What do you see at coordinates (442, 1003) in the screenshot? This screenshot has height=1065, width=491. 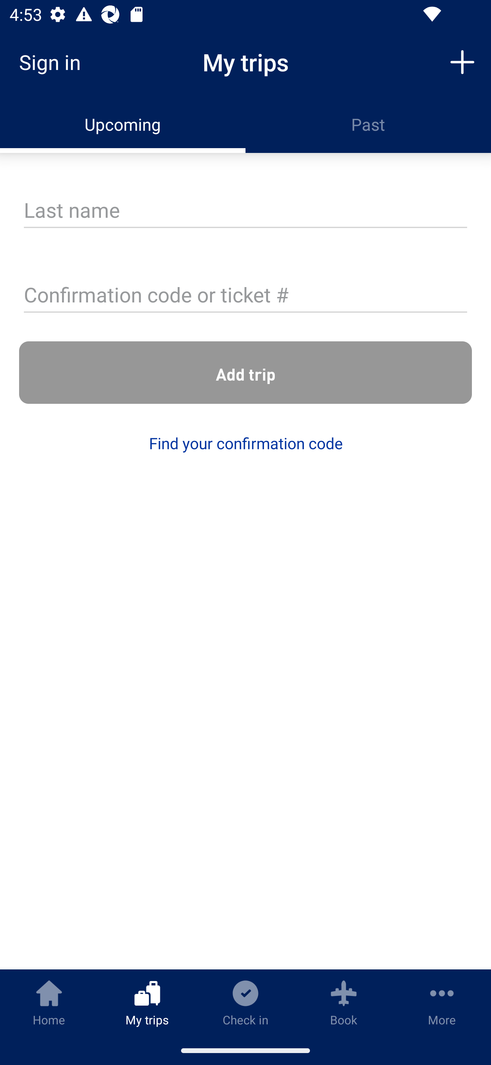 I see `More` at bounding box center [442, 1003].